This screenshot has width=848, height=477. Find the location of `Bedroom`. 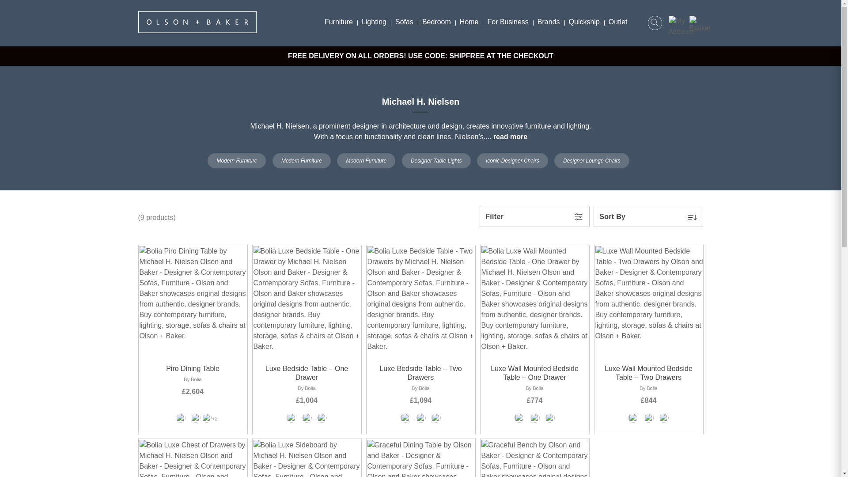

Bedroom is located at coordinates (436, 22).